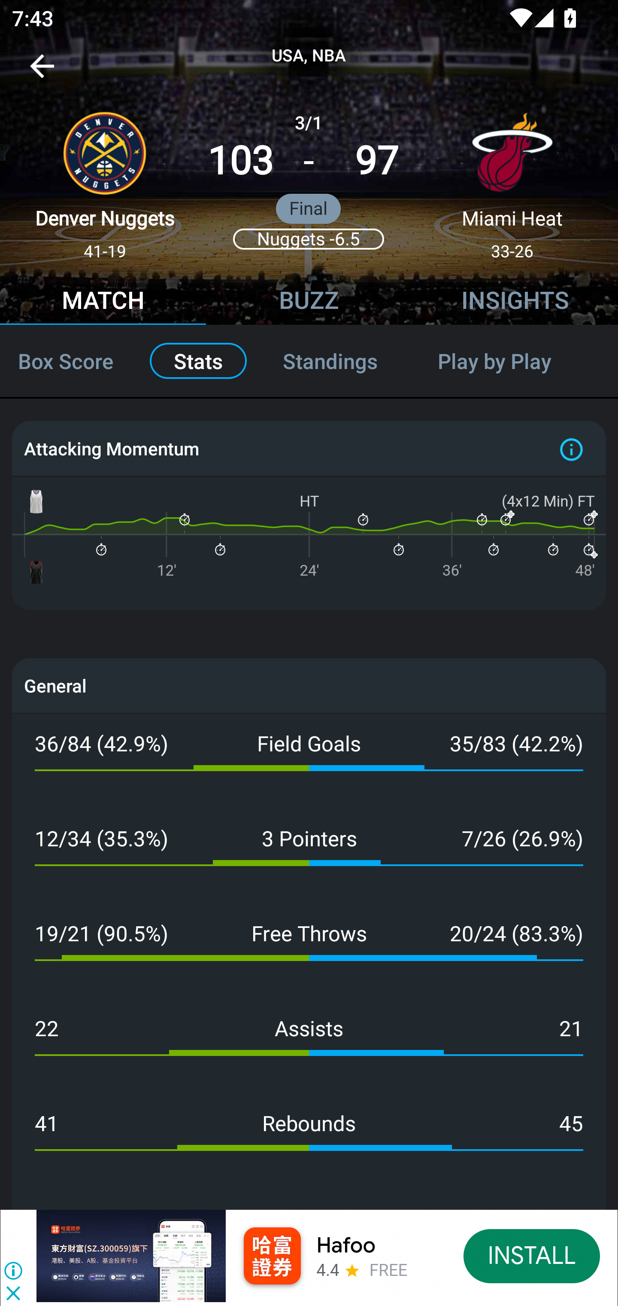 Image resolution: width=618 pixels, height=1306 pixels. I want to click on Standings, so click(330, 361).